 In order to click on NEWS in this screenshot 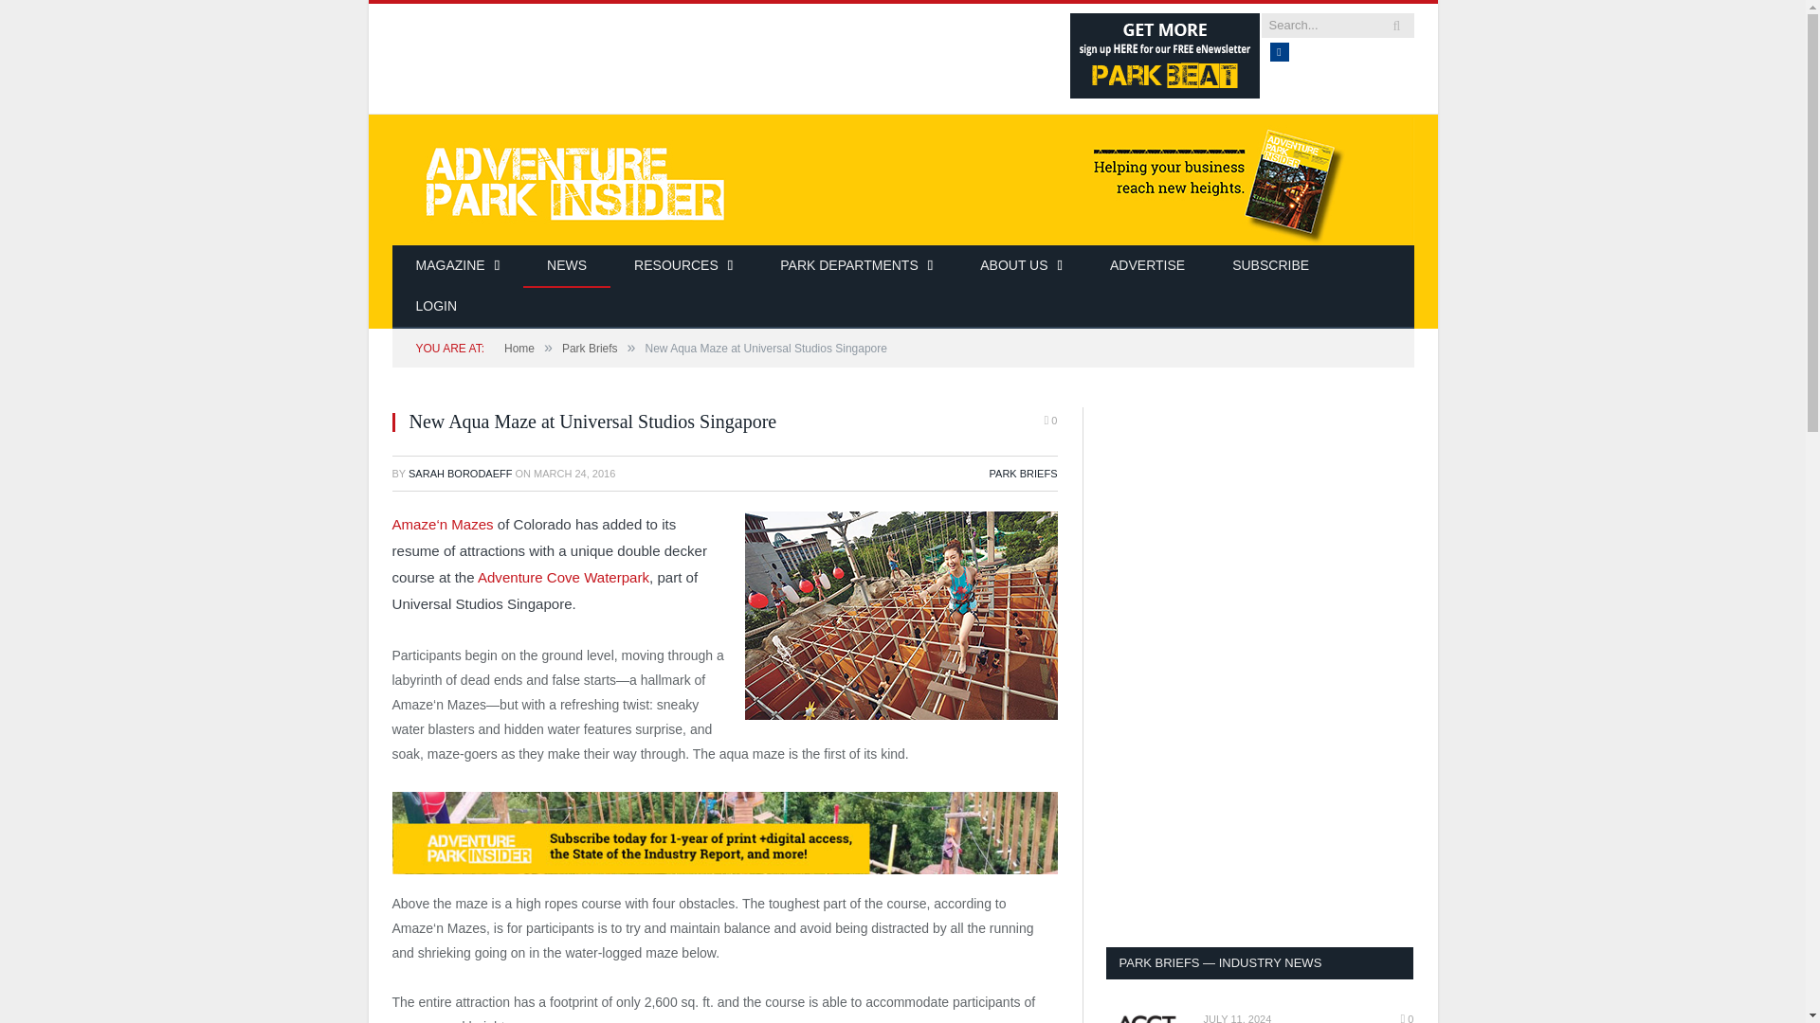, I will do `click(567, 266)`.